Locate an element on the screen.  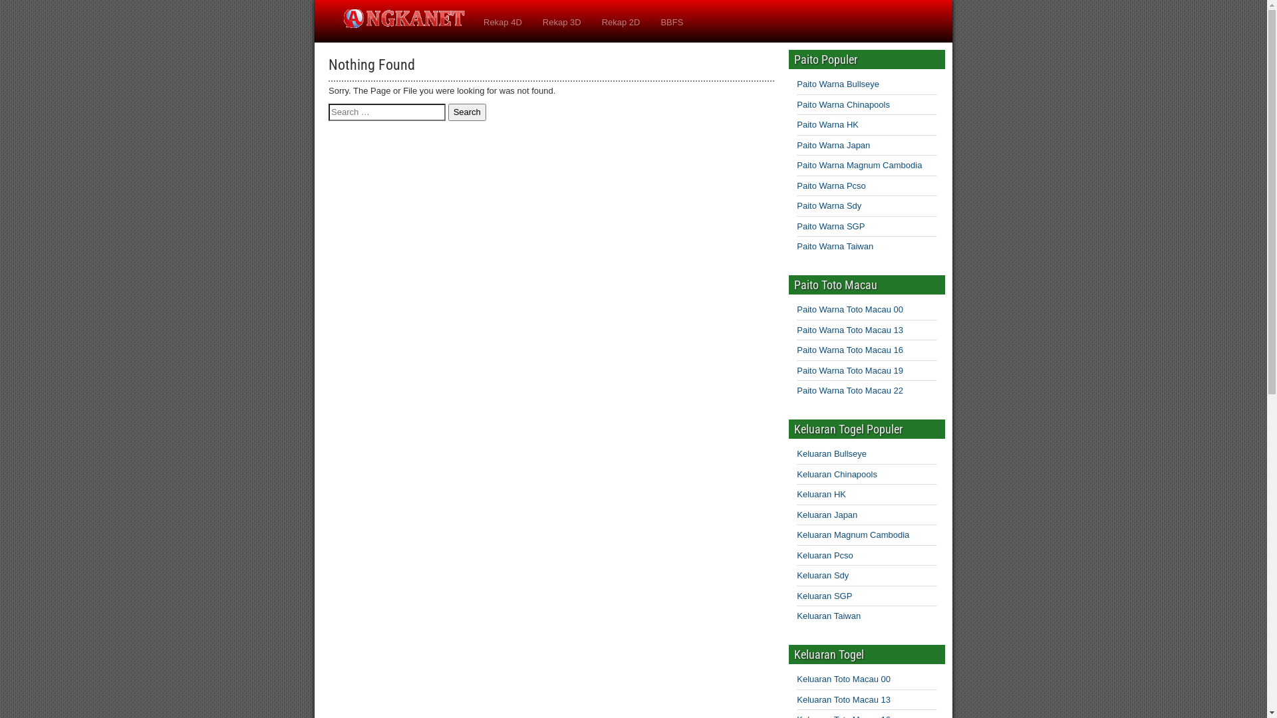
Paito Warna HK is located at coordinates (827, 125).